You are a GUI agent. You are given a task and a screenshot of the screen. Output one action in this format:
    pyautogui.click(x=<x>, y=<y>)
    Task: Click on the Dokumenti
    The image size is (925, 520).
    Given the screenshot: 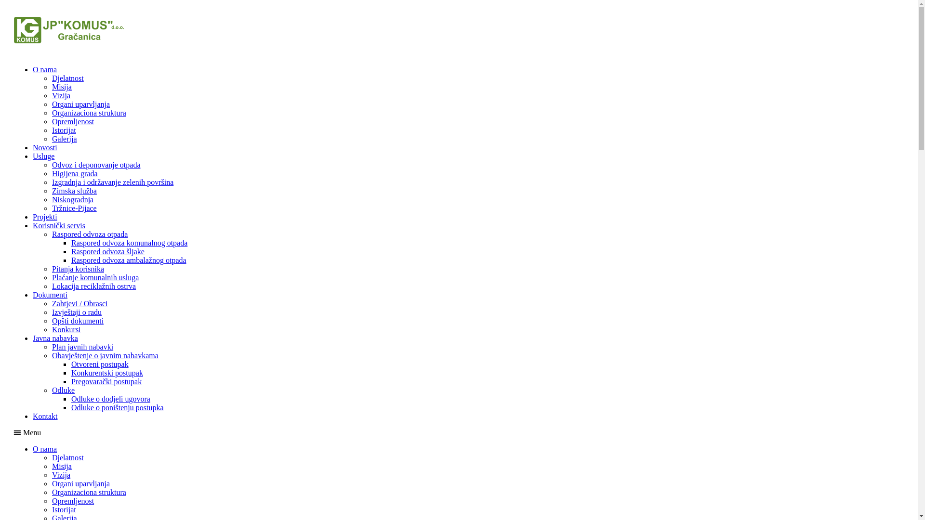 What is the action you would take?
    pyautogui.click(x=50, y=295)
    